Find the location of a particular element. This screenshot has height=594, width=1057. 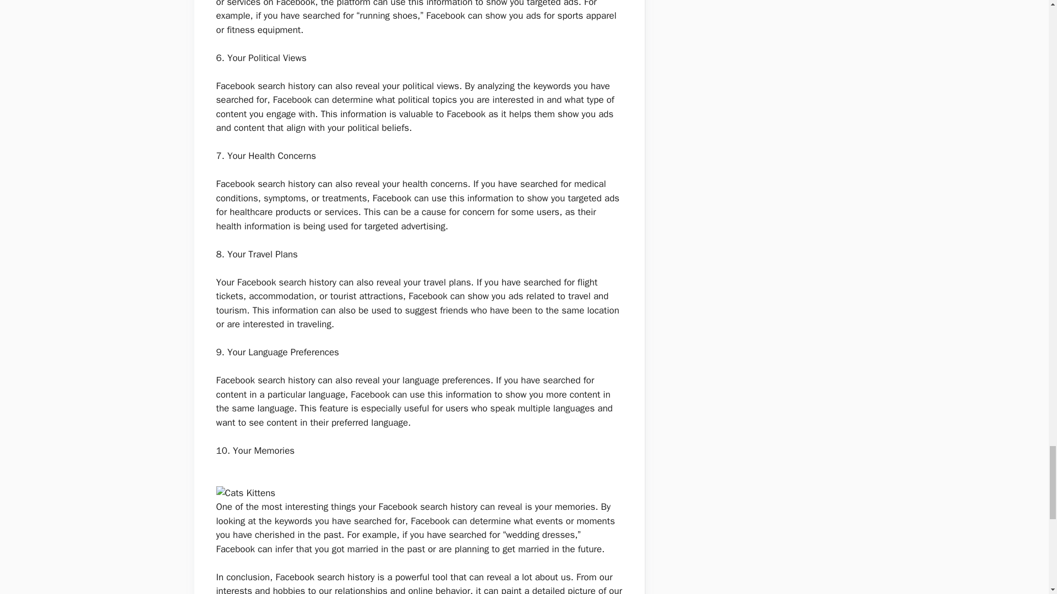

Cats Kittens is located at coordinates (245, 493).